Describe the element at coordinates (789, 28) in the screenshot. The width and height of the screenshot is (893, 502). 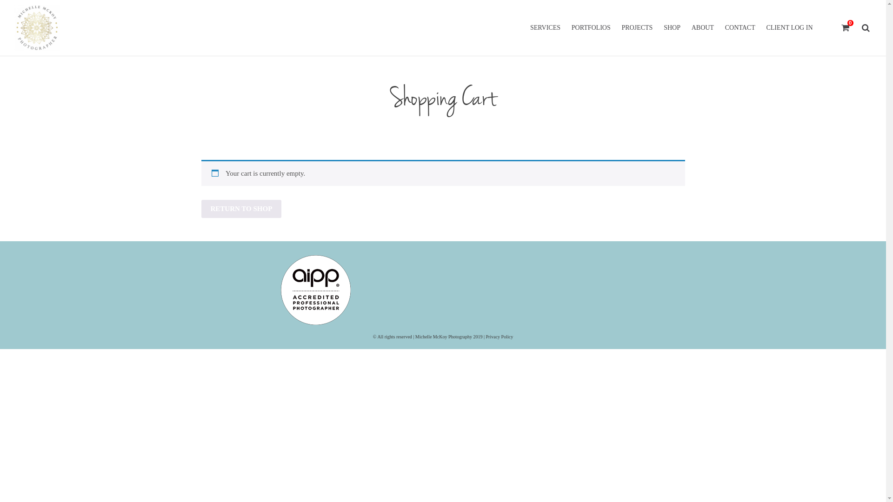
I see `CLIENT LOG IN` at that location.